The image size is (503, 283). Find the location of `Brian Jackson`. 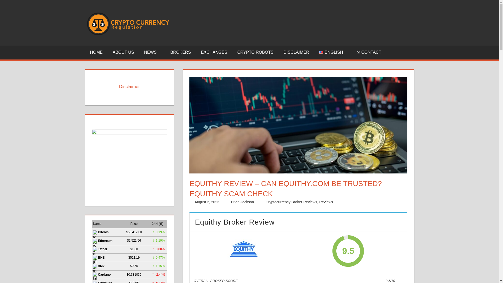

Brian Jackson is located at coordinates (242, 202).